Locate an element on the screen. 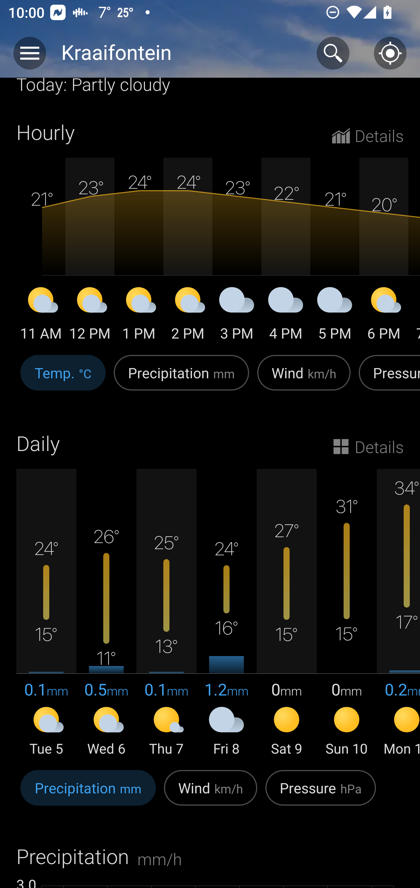  Temp. °C is located at coordinates (63, 379).